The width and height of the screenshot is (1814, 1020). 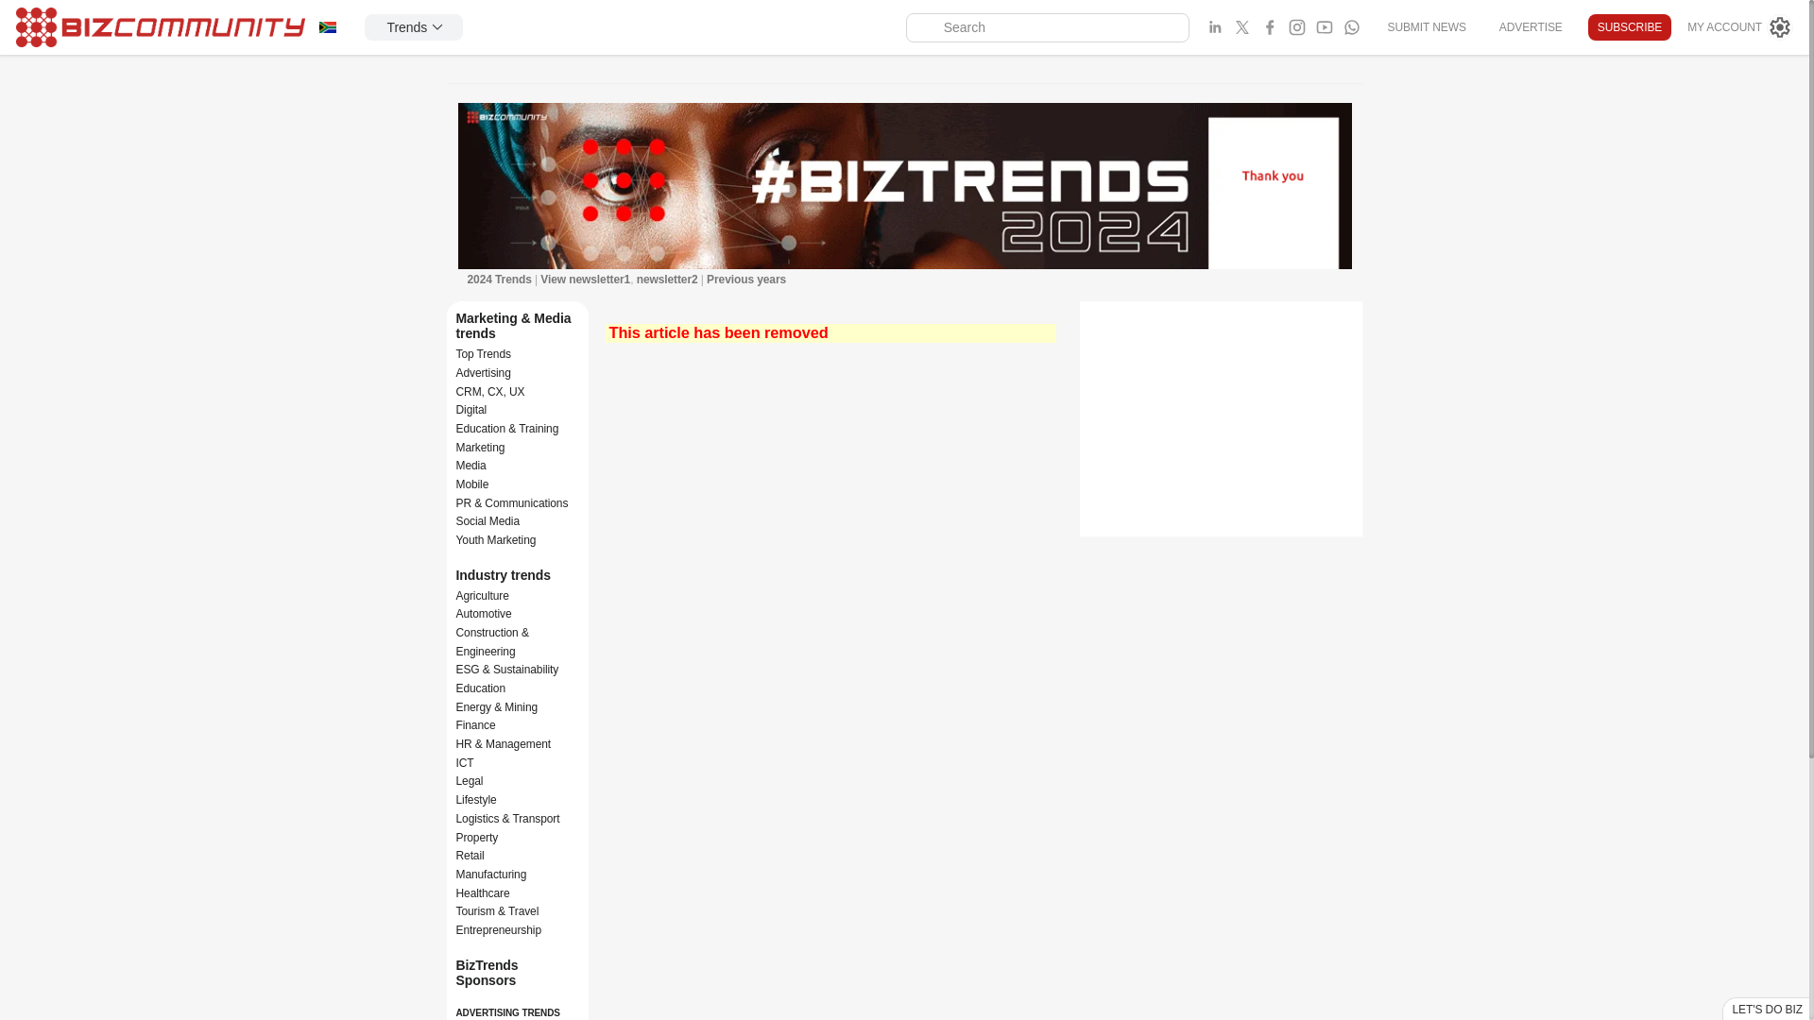 I want to click on SUBSCRIBE, so click(x=1629, y=27).